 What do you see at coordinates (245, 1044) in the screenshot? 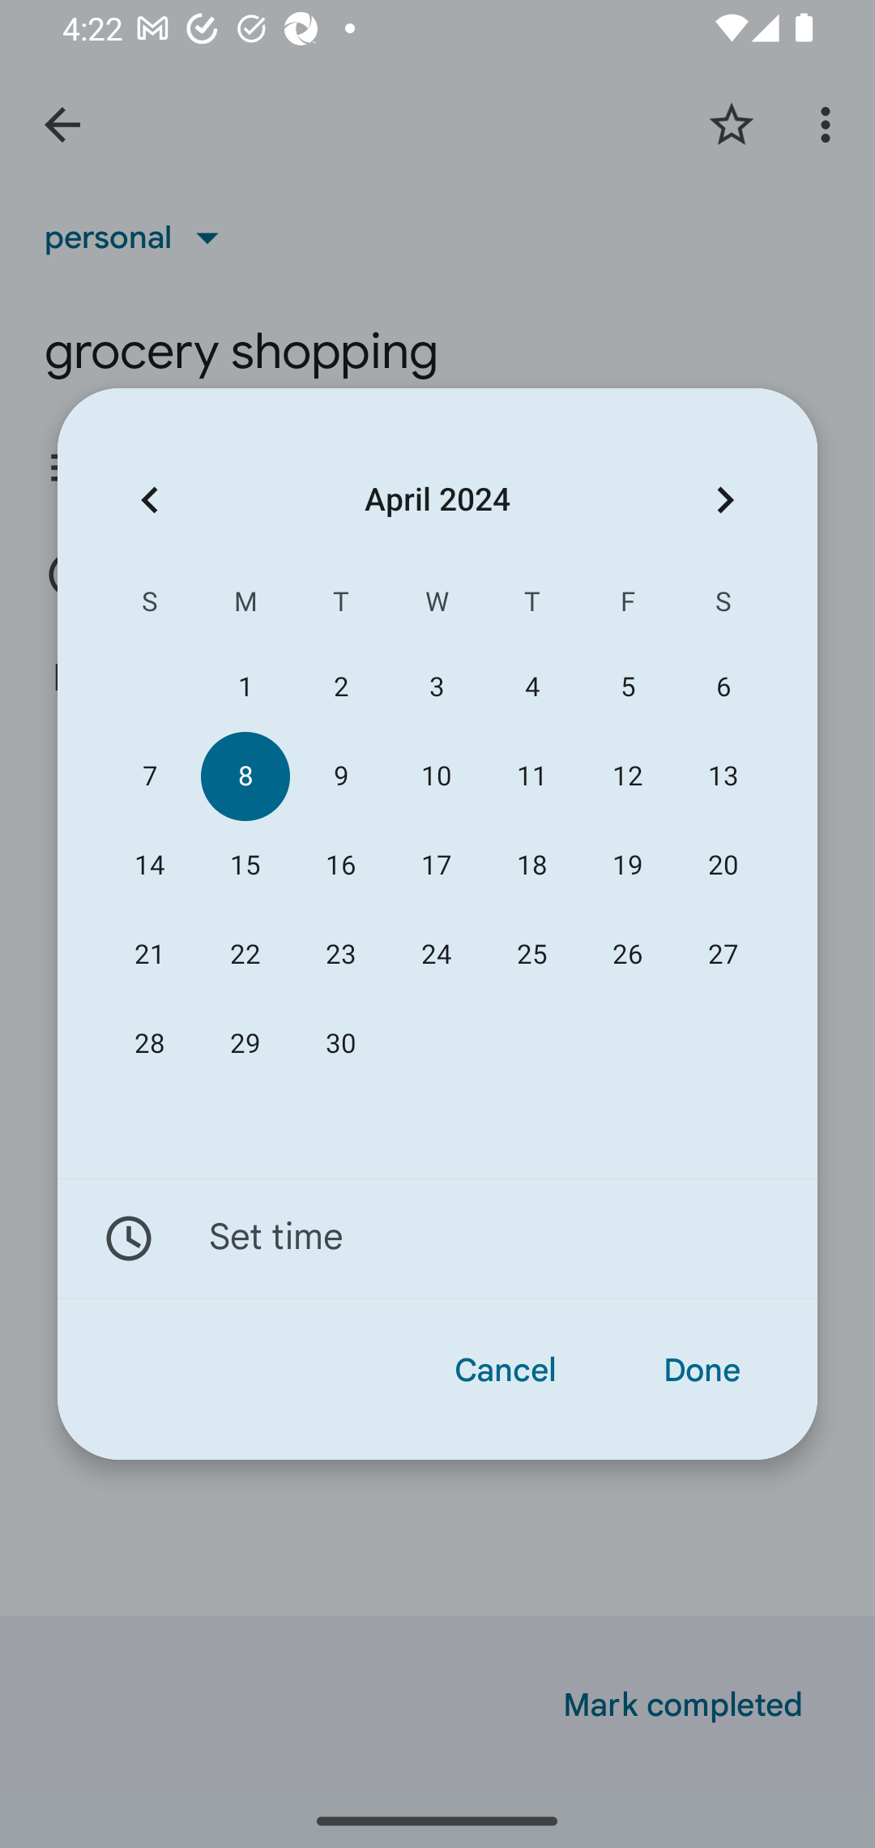
I see `29 29 April 2024` at bounding box center [245, 1044].